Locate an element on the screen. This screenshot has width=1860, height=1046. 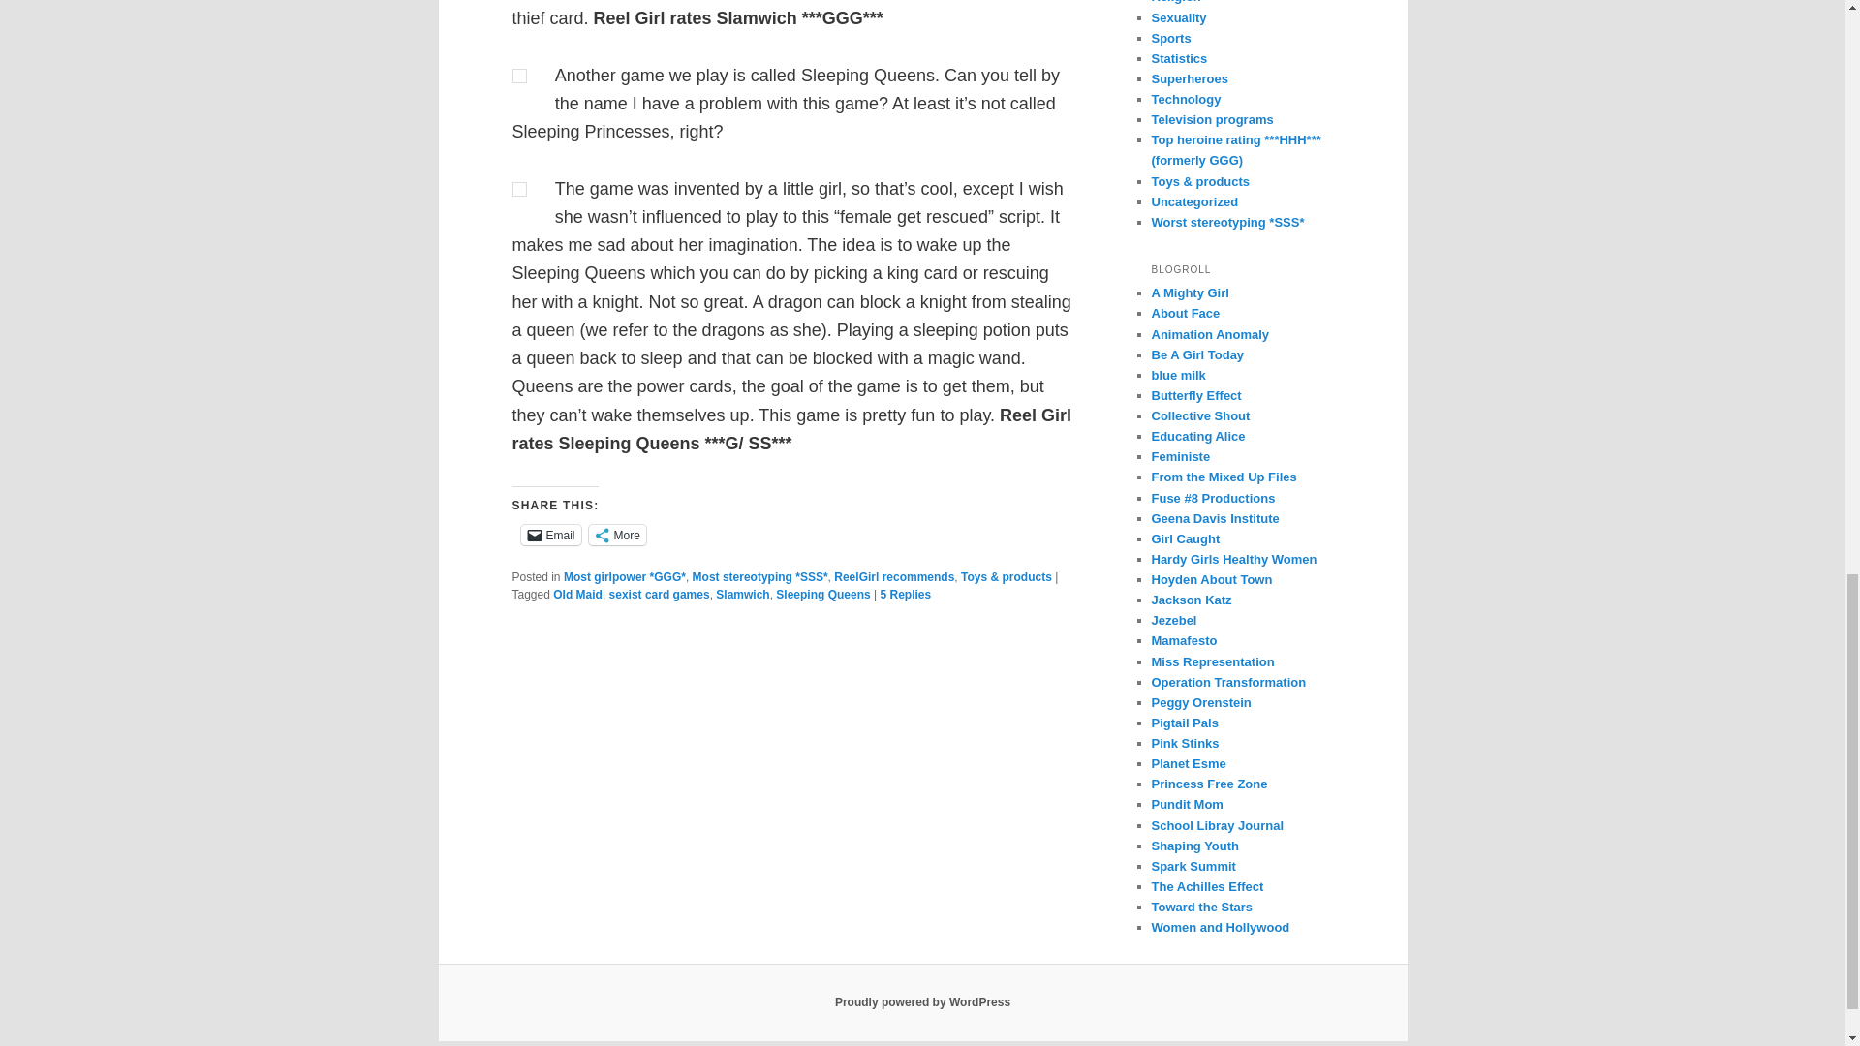
sleepingqueens is located at coordinates (519, 189).